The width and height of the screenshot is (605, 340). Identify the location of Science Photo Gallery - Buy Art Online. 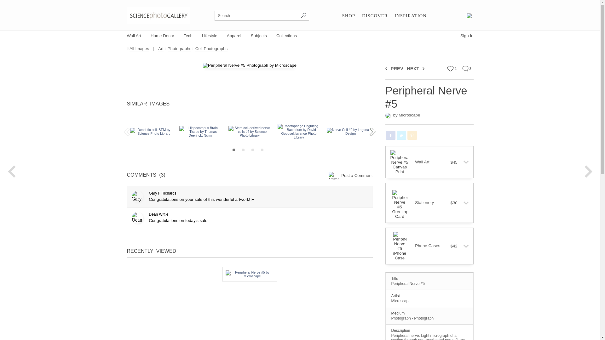
(158, 15).